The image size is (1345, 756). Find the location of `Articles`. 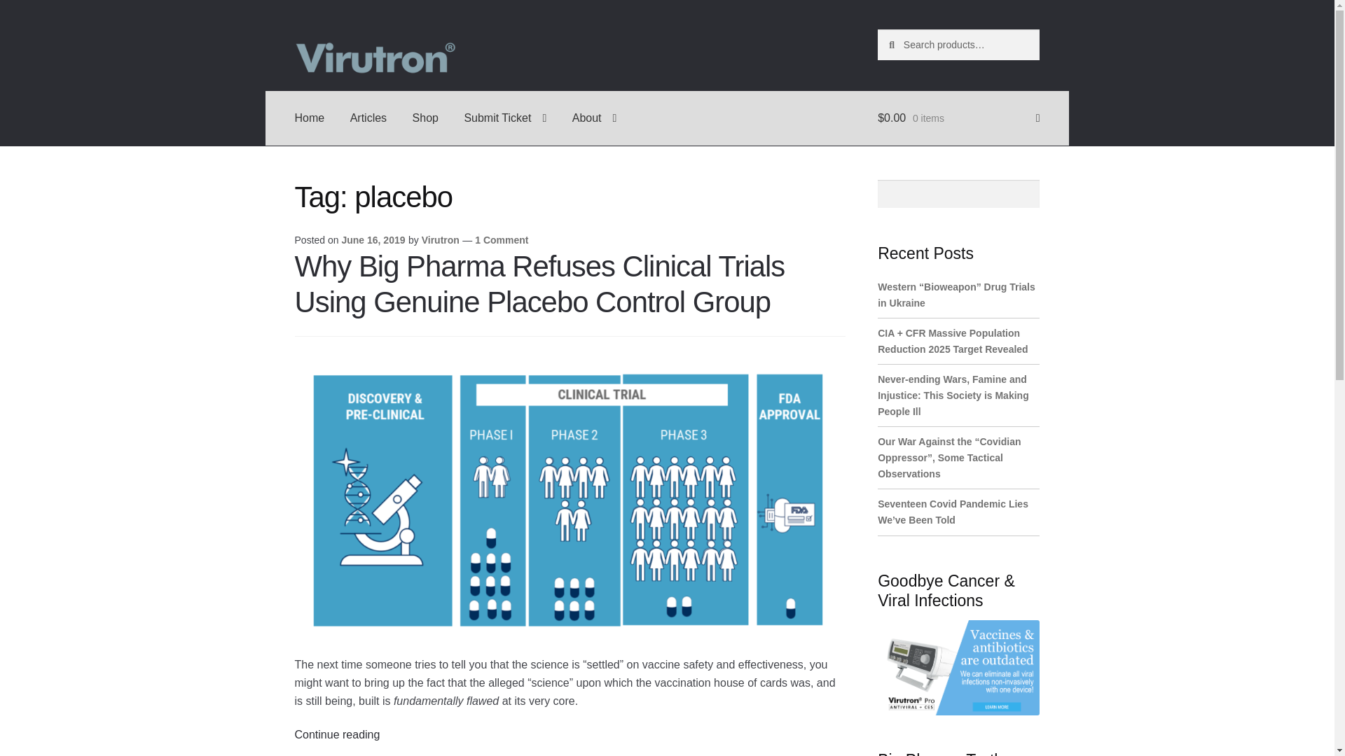

Articles is located at coordinates (368, 118).